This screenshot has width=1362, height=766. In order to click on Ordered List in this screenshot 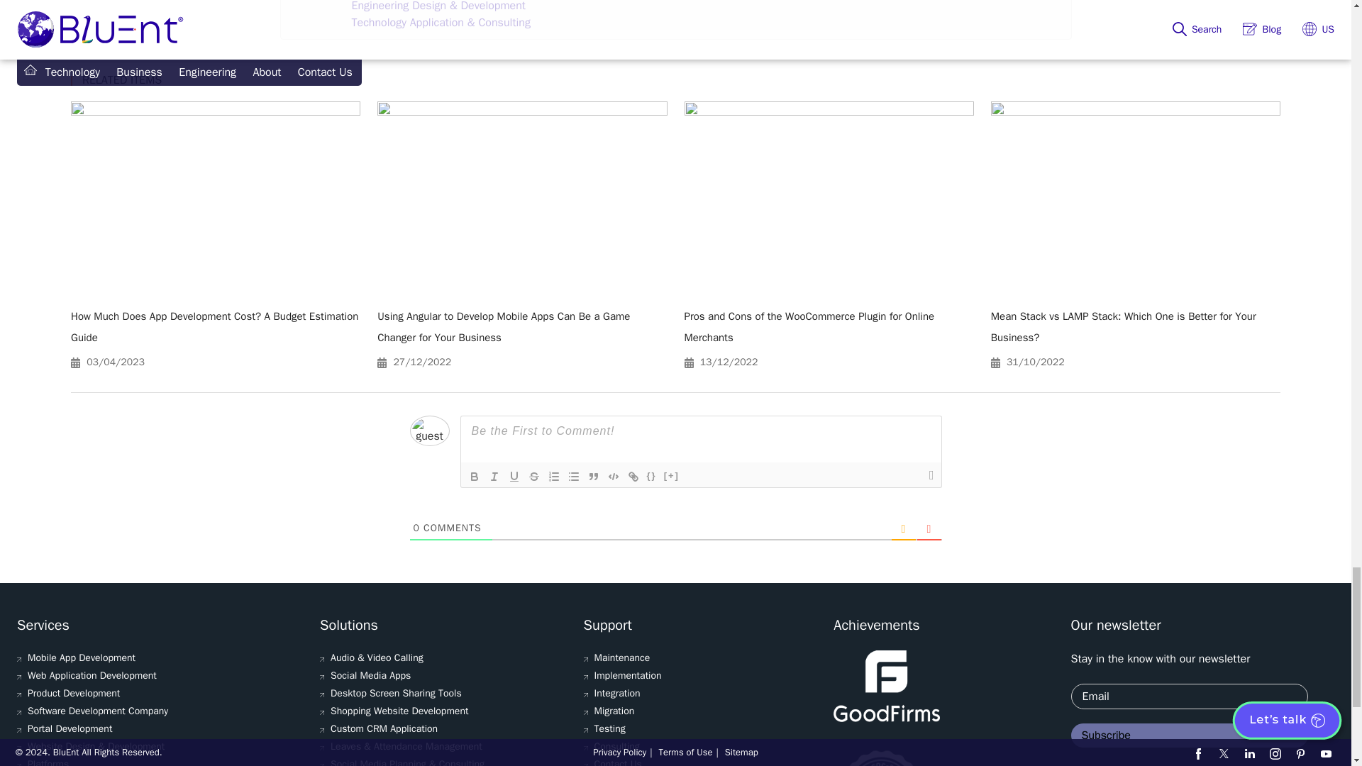, I will do `click(553, 476)`.